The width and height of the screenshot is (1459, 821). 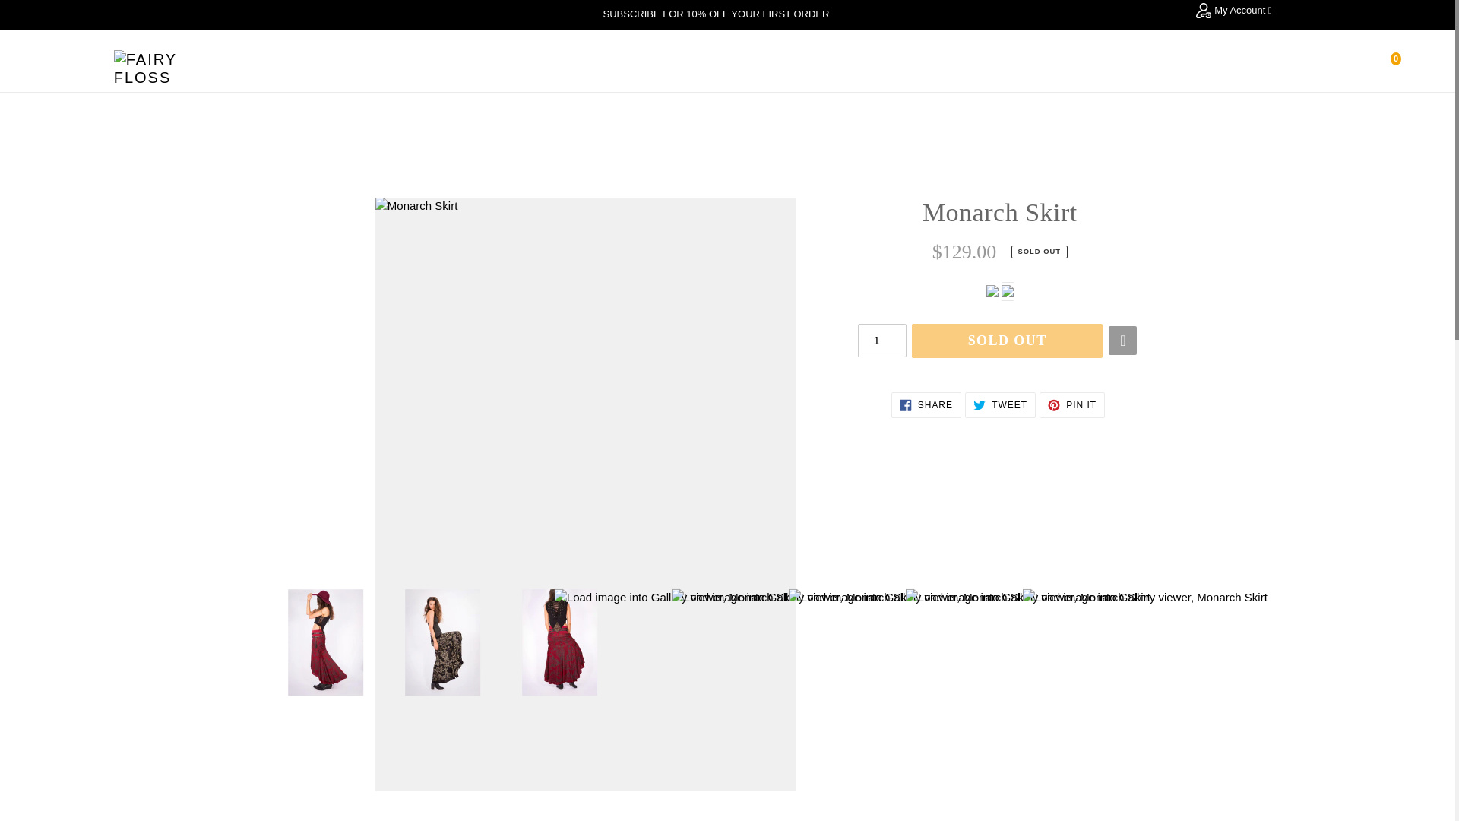 What do you see at coordinates (1234, 12) in the screenshot?
I see `My Account` at bounding box center [1234, 12].